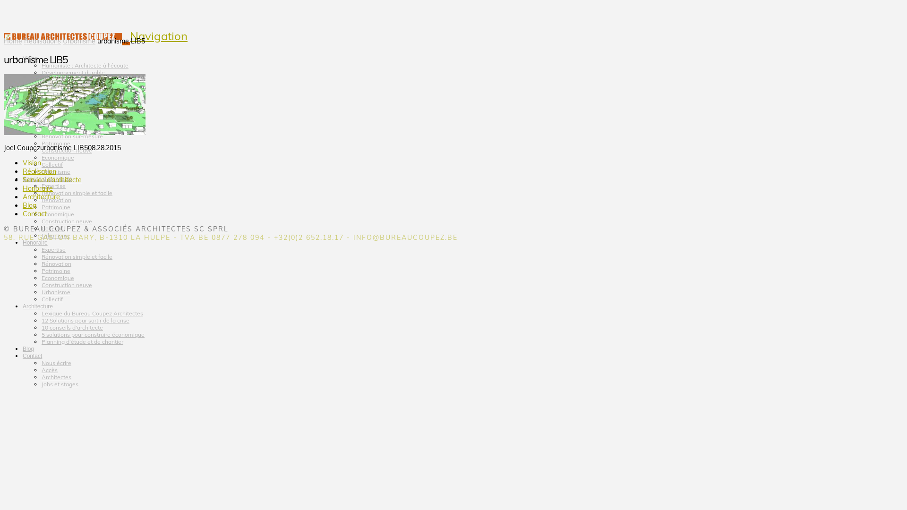 This screenshot has width=907, height=510. What do you see at coordinates (93, 314) in the screenshot?
I see `Lexique du Bureau Coupez Architectes` at bounding box center [93, 314].